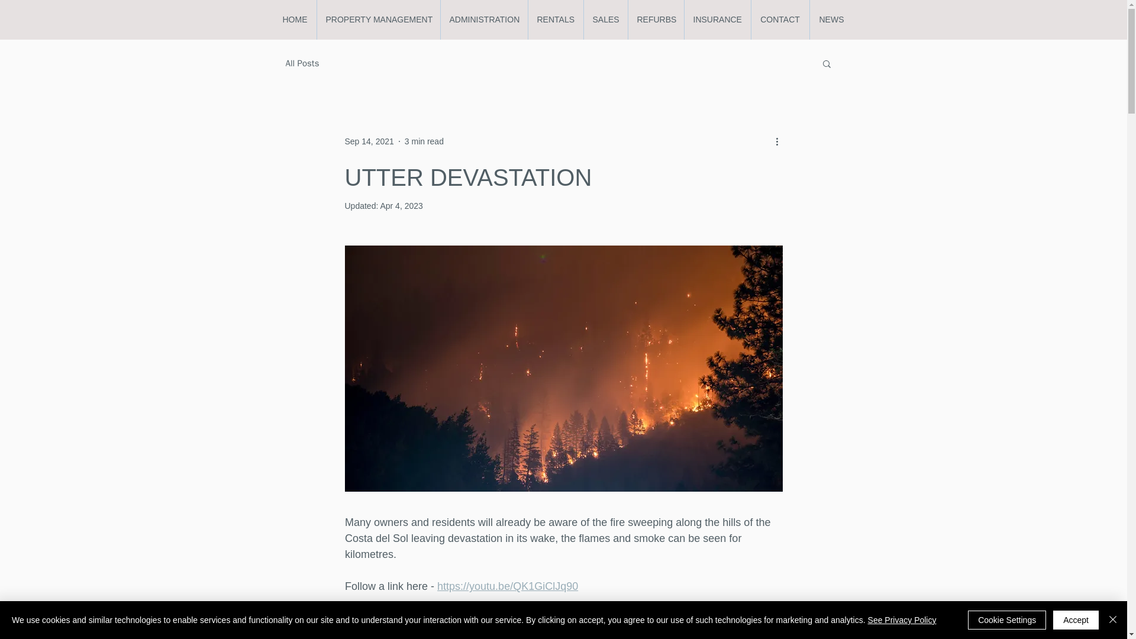  I want to click on HOME, so click(295, 20).